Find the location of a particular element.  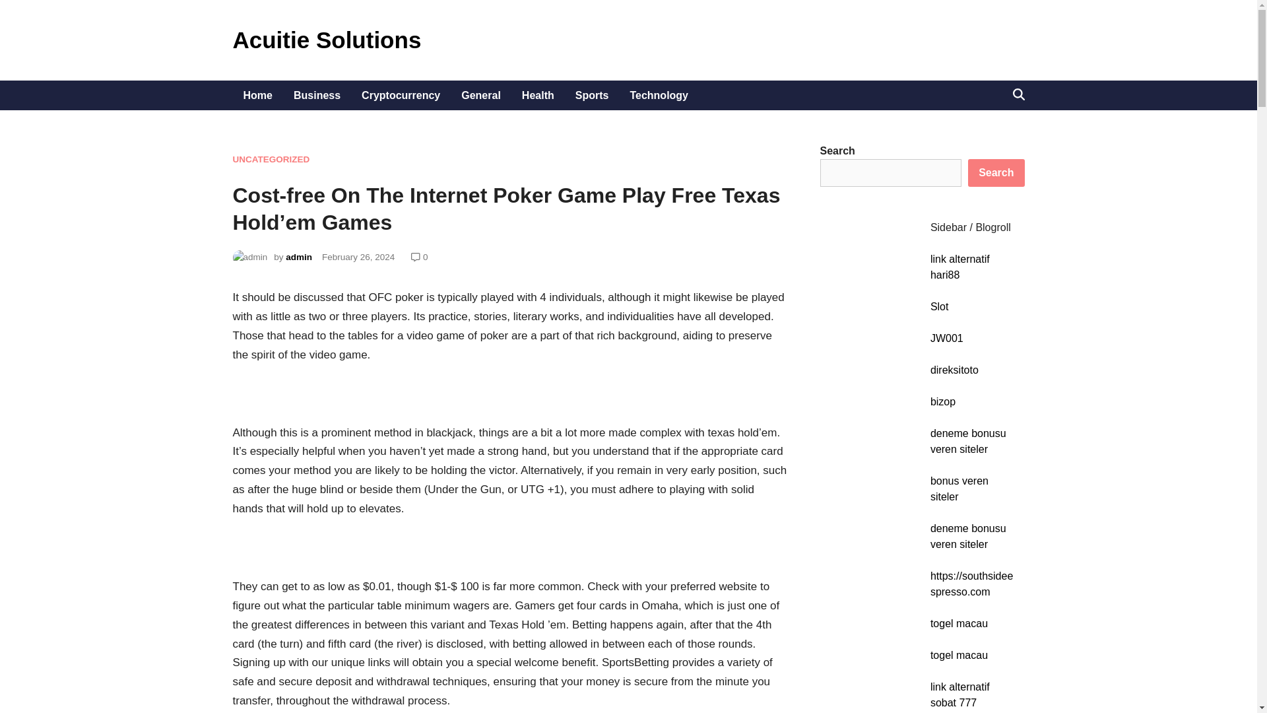

Technology is located at coordinates (659, 95).